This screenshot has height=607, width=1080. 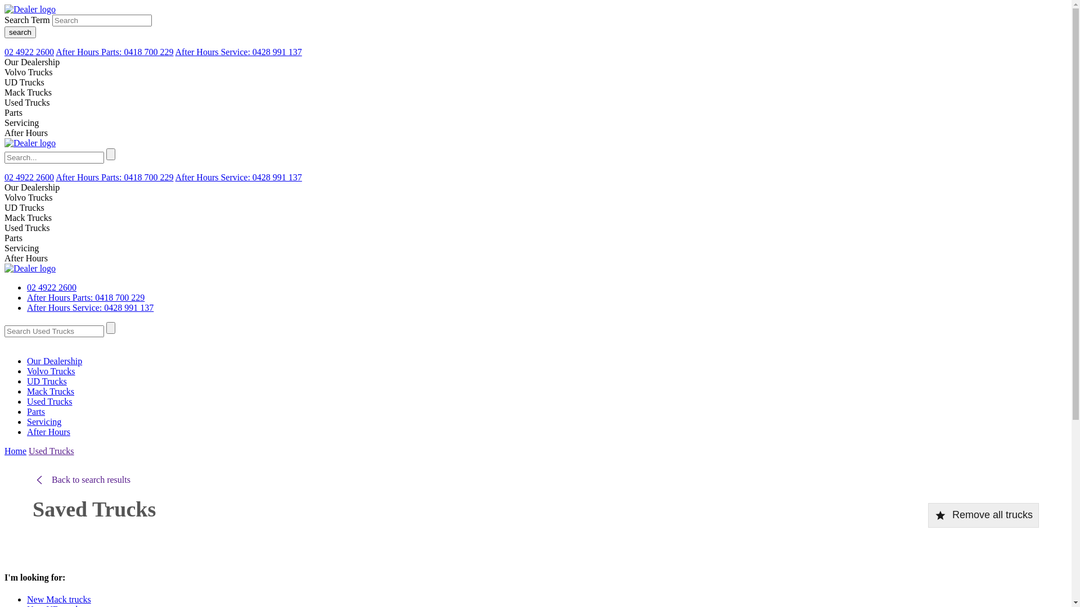 I want to click on Our Dealership, so click(x=55, y=361).